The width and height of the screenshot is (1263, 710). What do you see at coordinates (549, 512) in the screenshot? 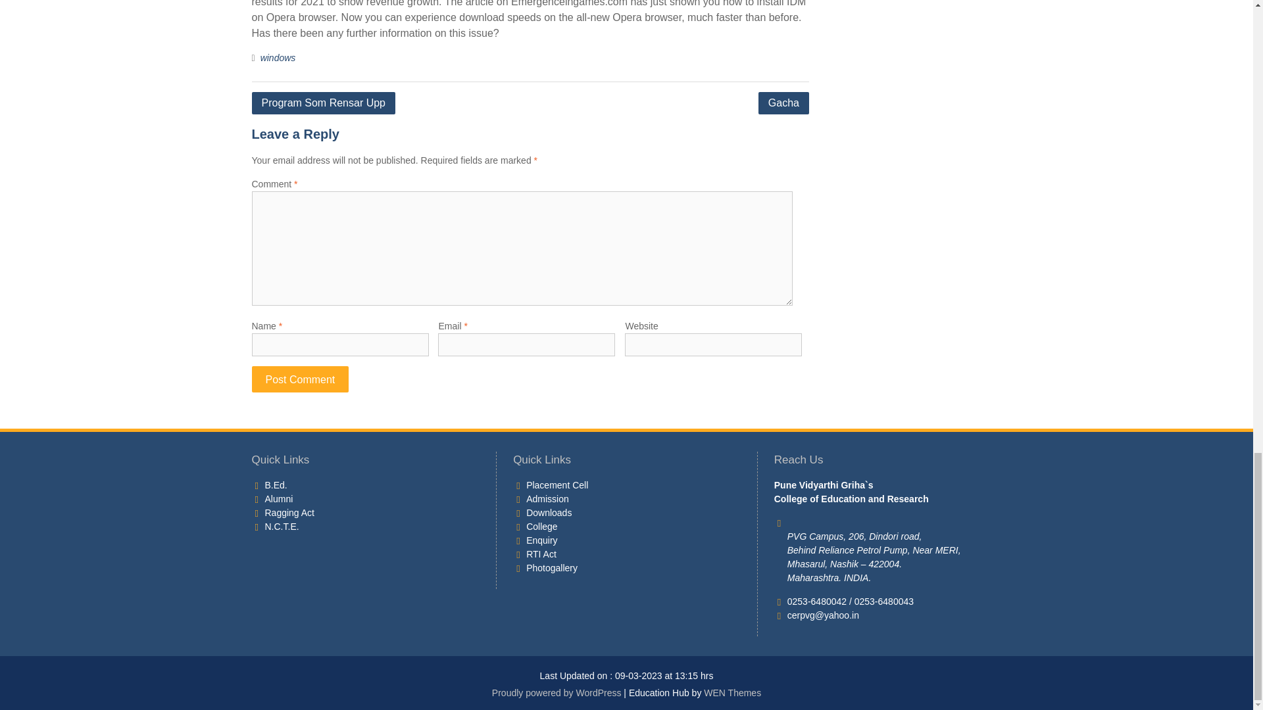
I see `Downloads` at bounding box center [549, 512].